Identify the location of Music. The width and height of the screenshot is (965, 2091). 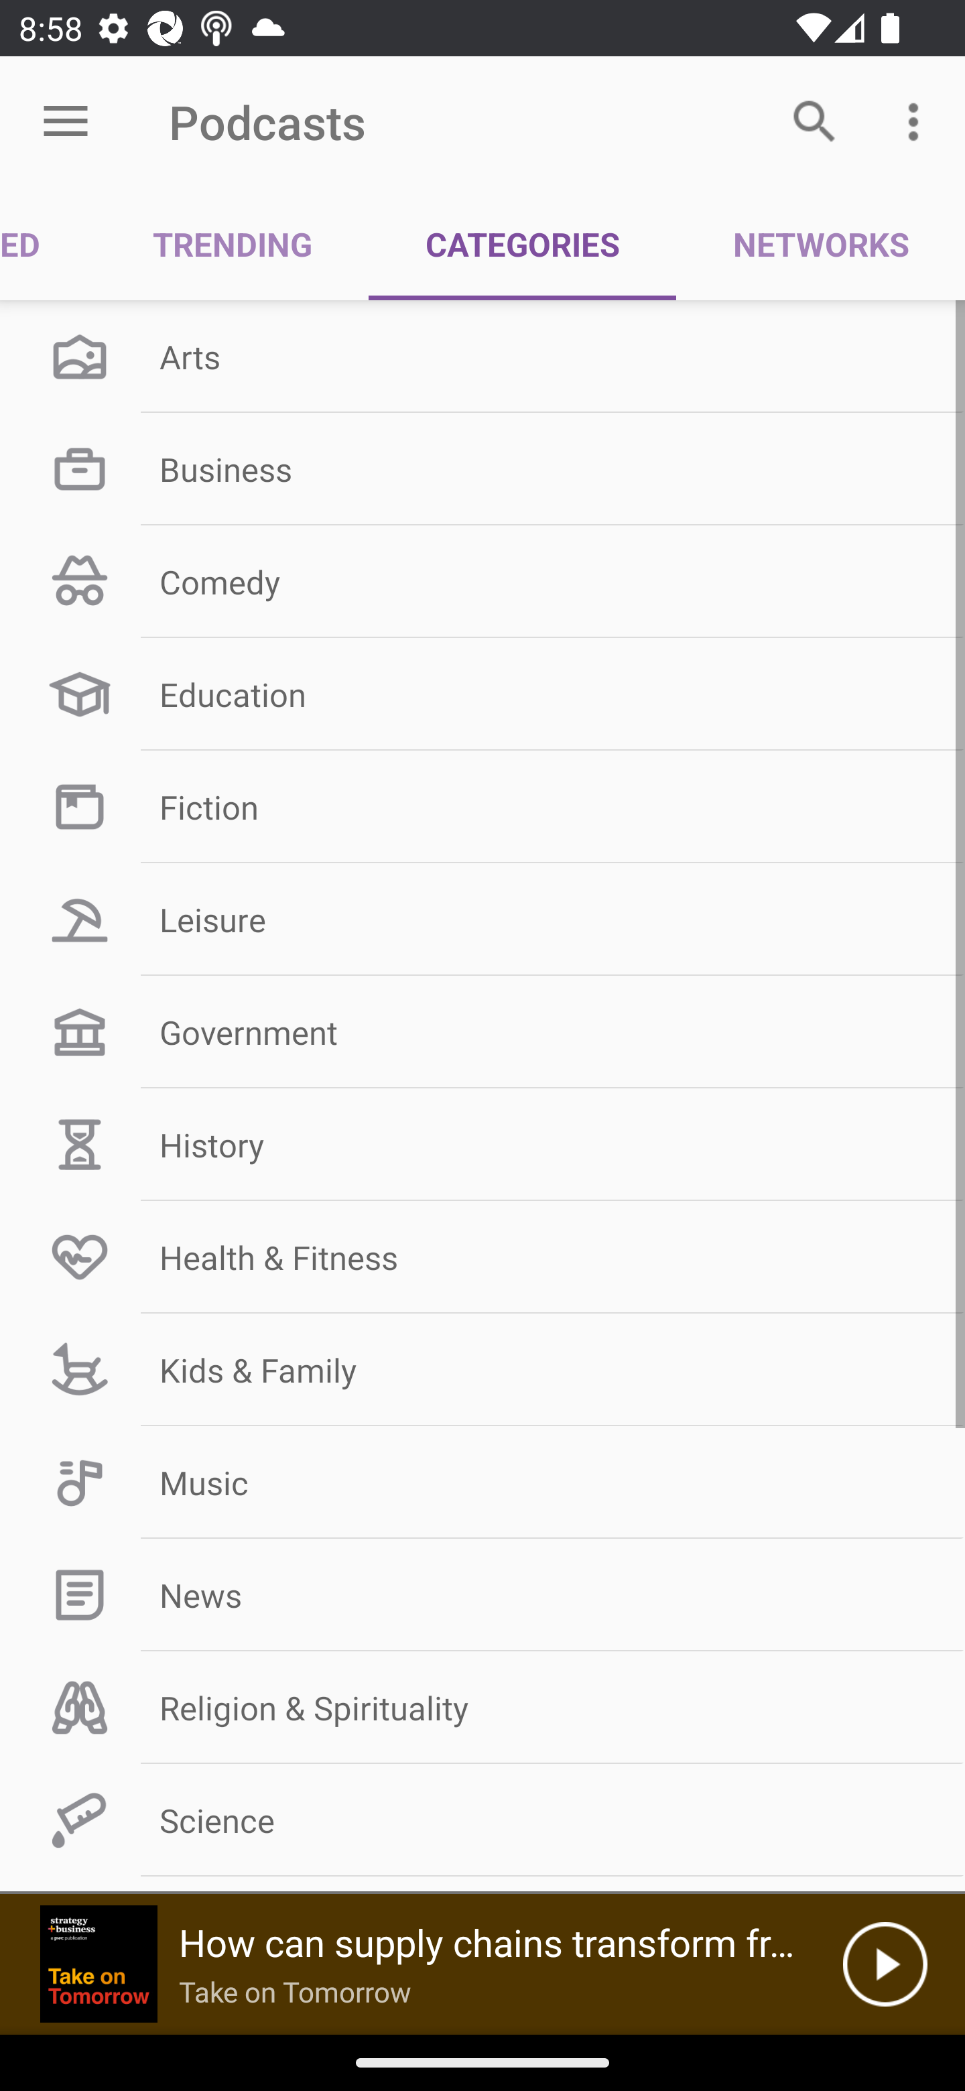
(482, 1482).